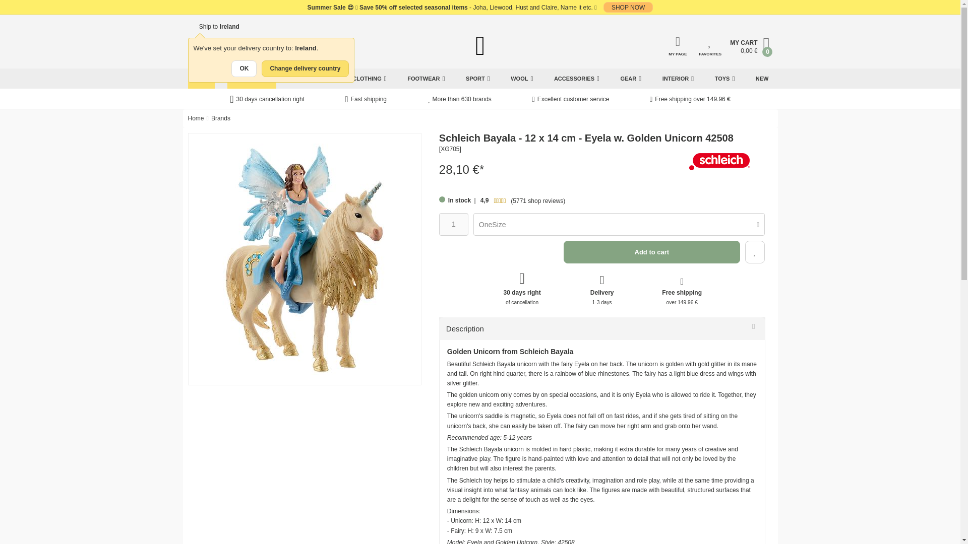 The width and height of the screenshot is (968, 544). What do you see at coordinates (678, 79) in the screenshot?
I see `INTERIOR` at bounding box center [678, 79].